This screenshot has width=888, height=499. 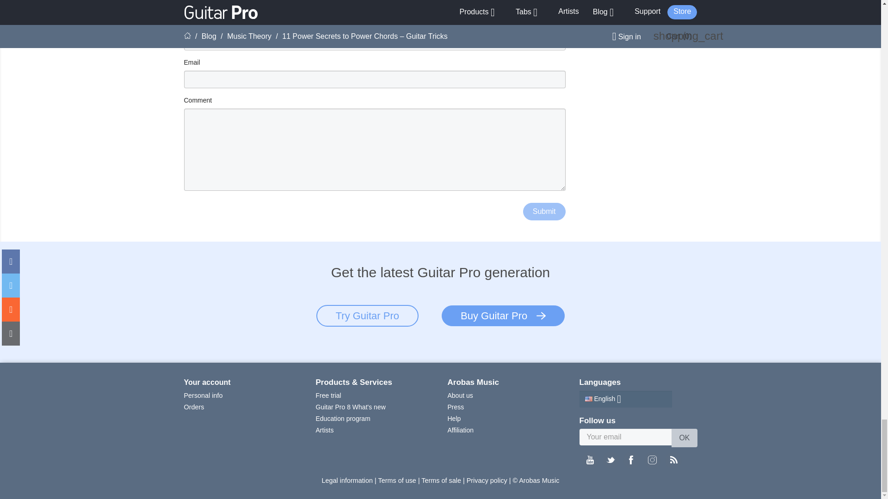 I want to click on Free trial, so click(x=328, y=396).